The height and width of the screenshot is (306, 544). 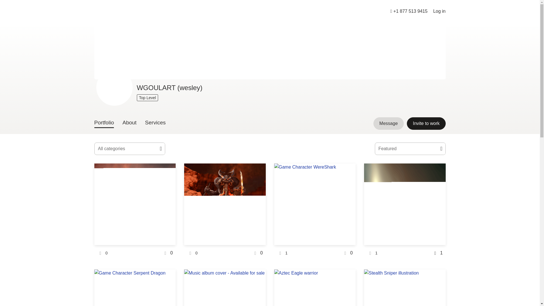 What do you see at coordinates (405, 204) in the screenshot?
I see `Monster created for a NFT GAME` at bounding box center [405, 204].